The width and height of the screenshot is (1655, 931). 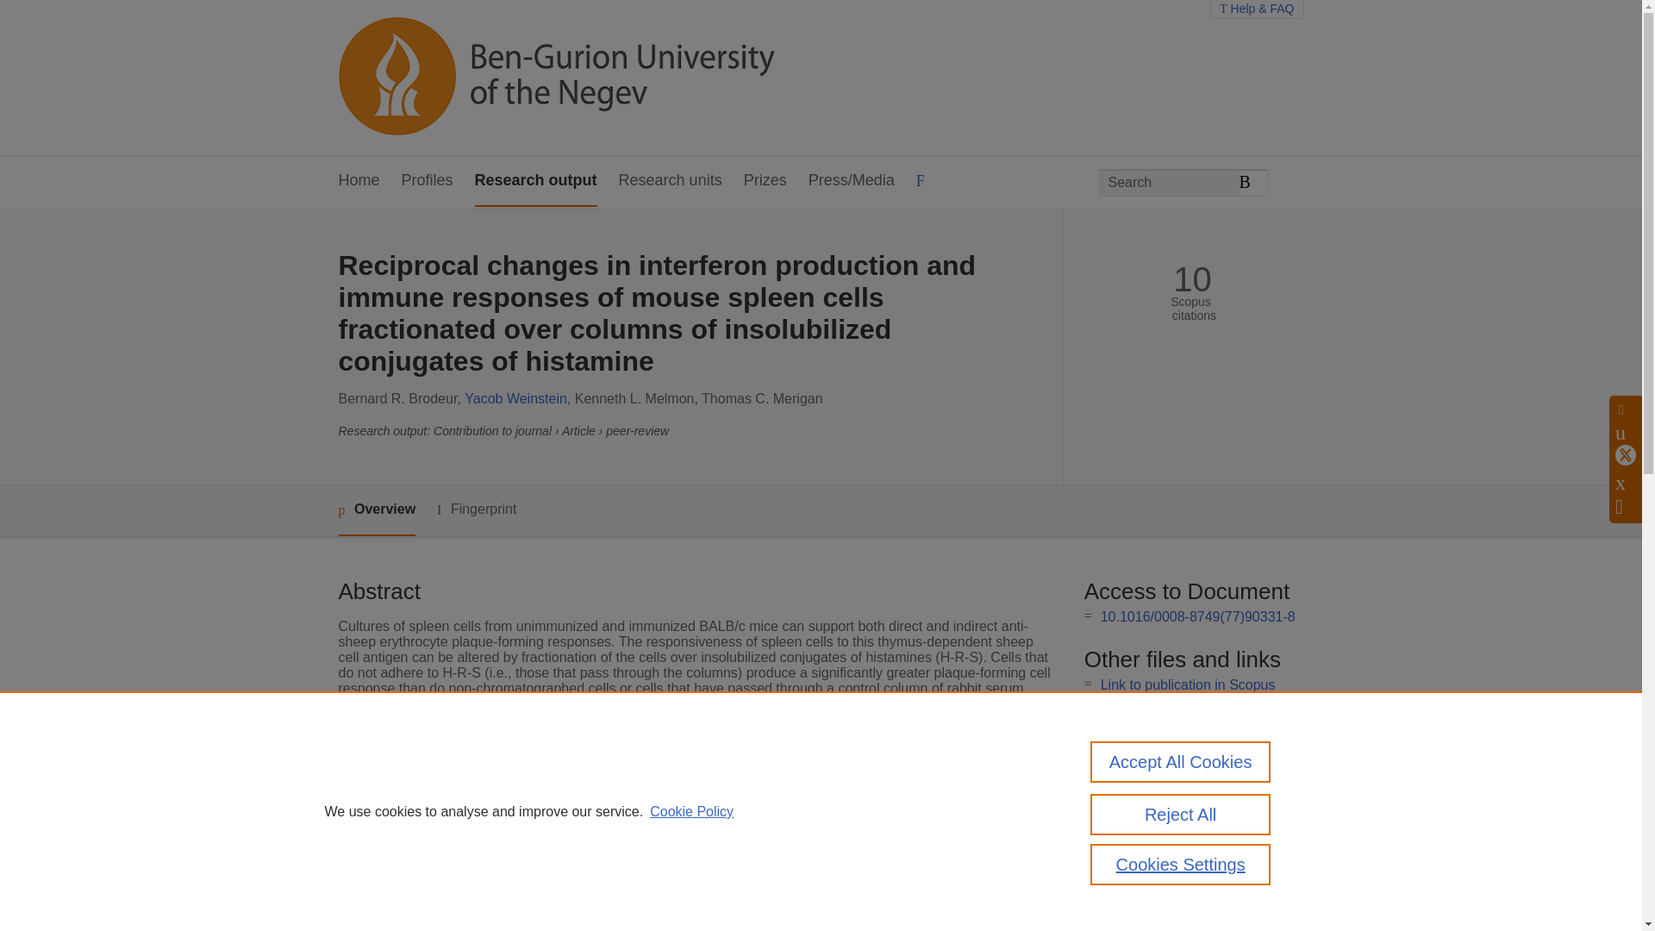 I want to click on Research output, so click(x=536, y=181).